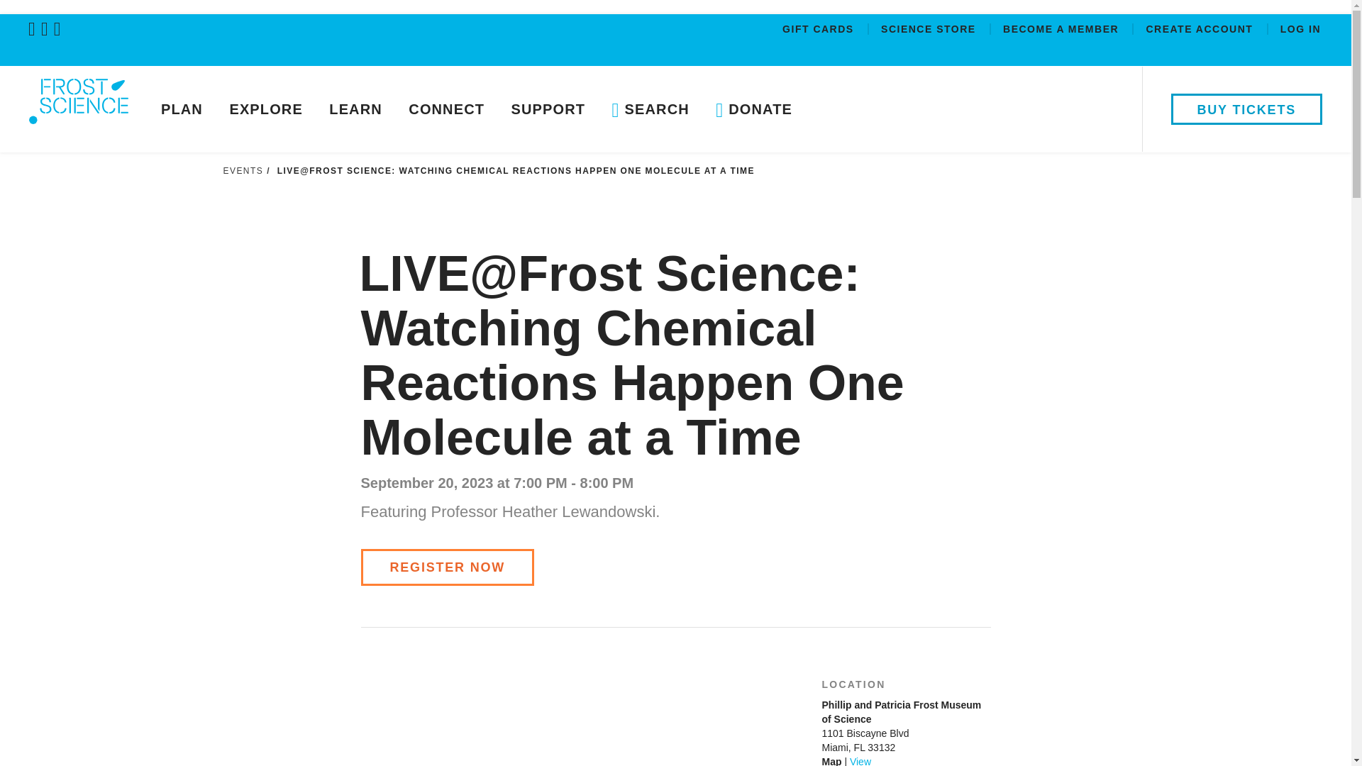  What do you see at coordinates (1200, 31) in the screenshot?
I see `CREATE ACCOUNT` at bounding box center [1200, 31].